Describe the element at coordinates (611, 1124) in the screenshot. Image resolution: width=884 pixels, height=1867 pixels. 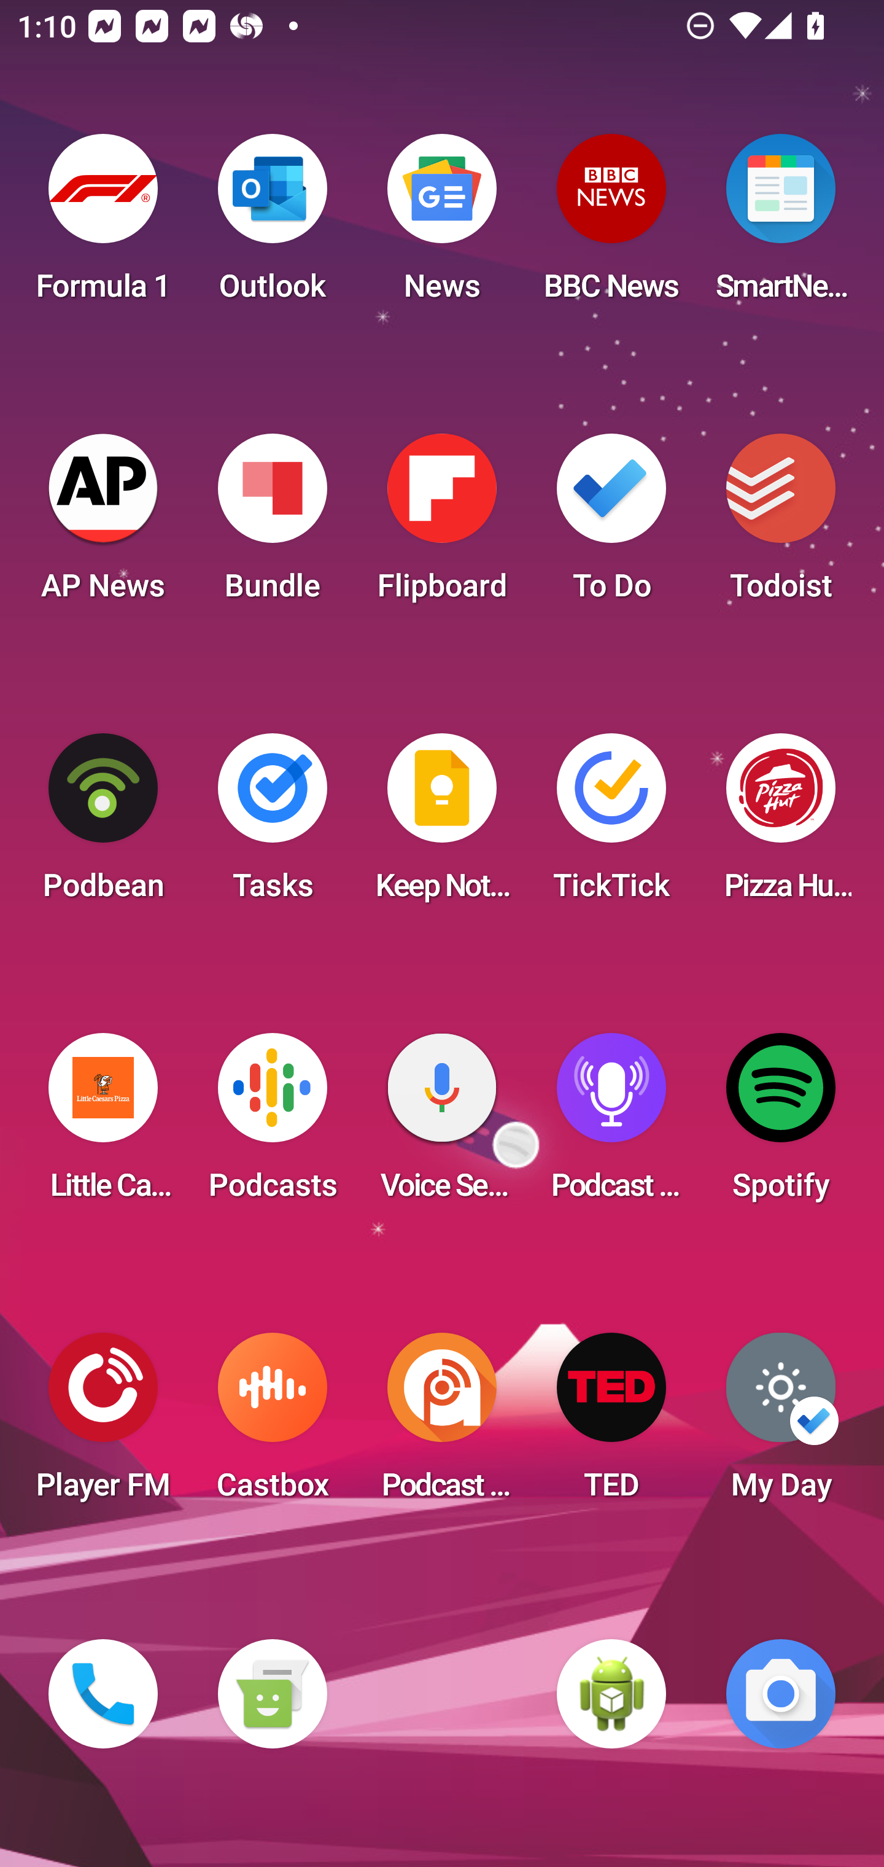
I see `Podcast Player` at that location.